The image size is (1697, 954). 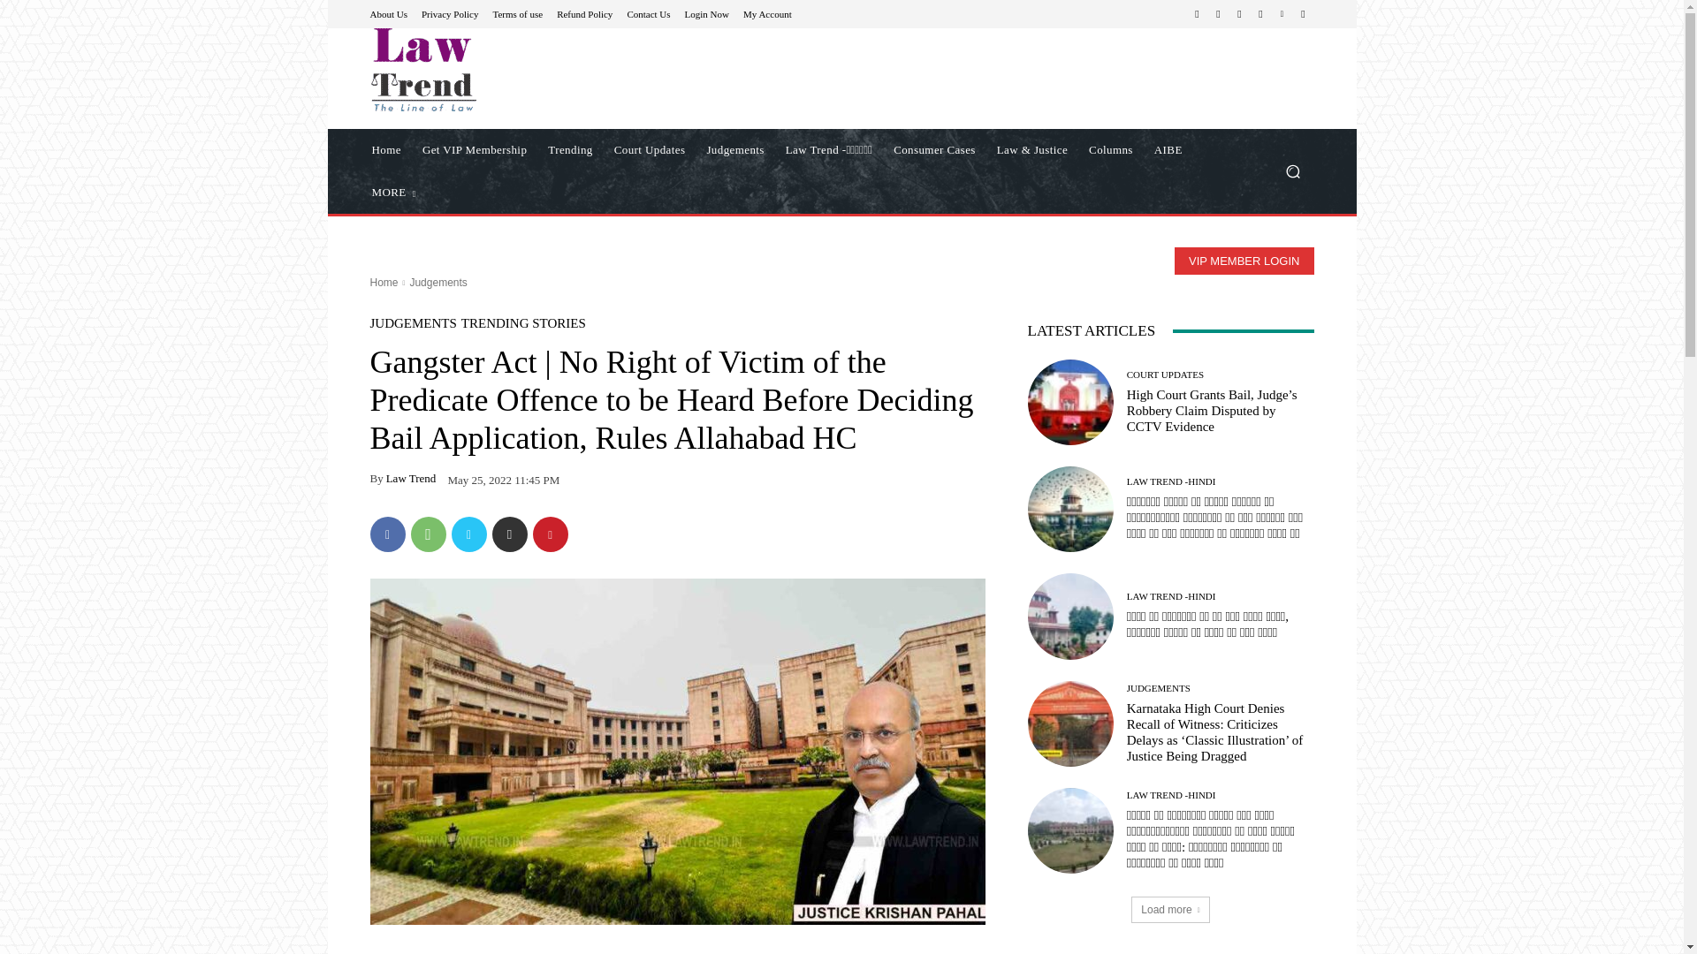 I want to click on Vimeo, so click(x=1282, y=14).